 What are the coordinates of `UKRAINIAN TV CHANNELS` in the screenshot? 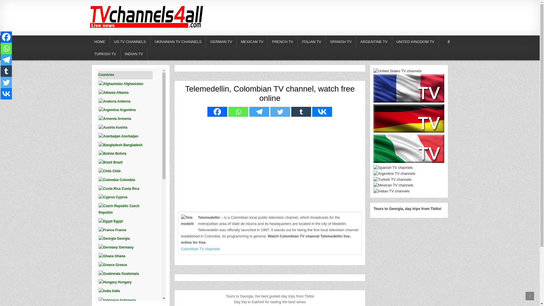 It's located at (178, 42).